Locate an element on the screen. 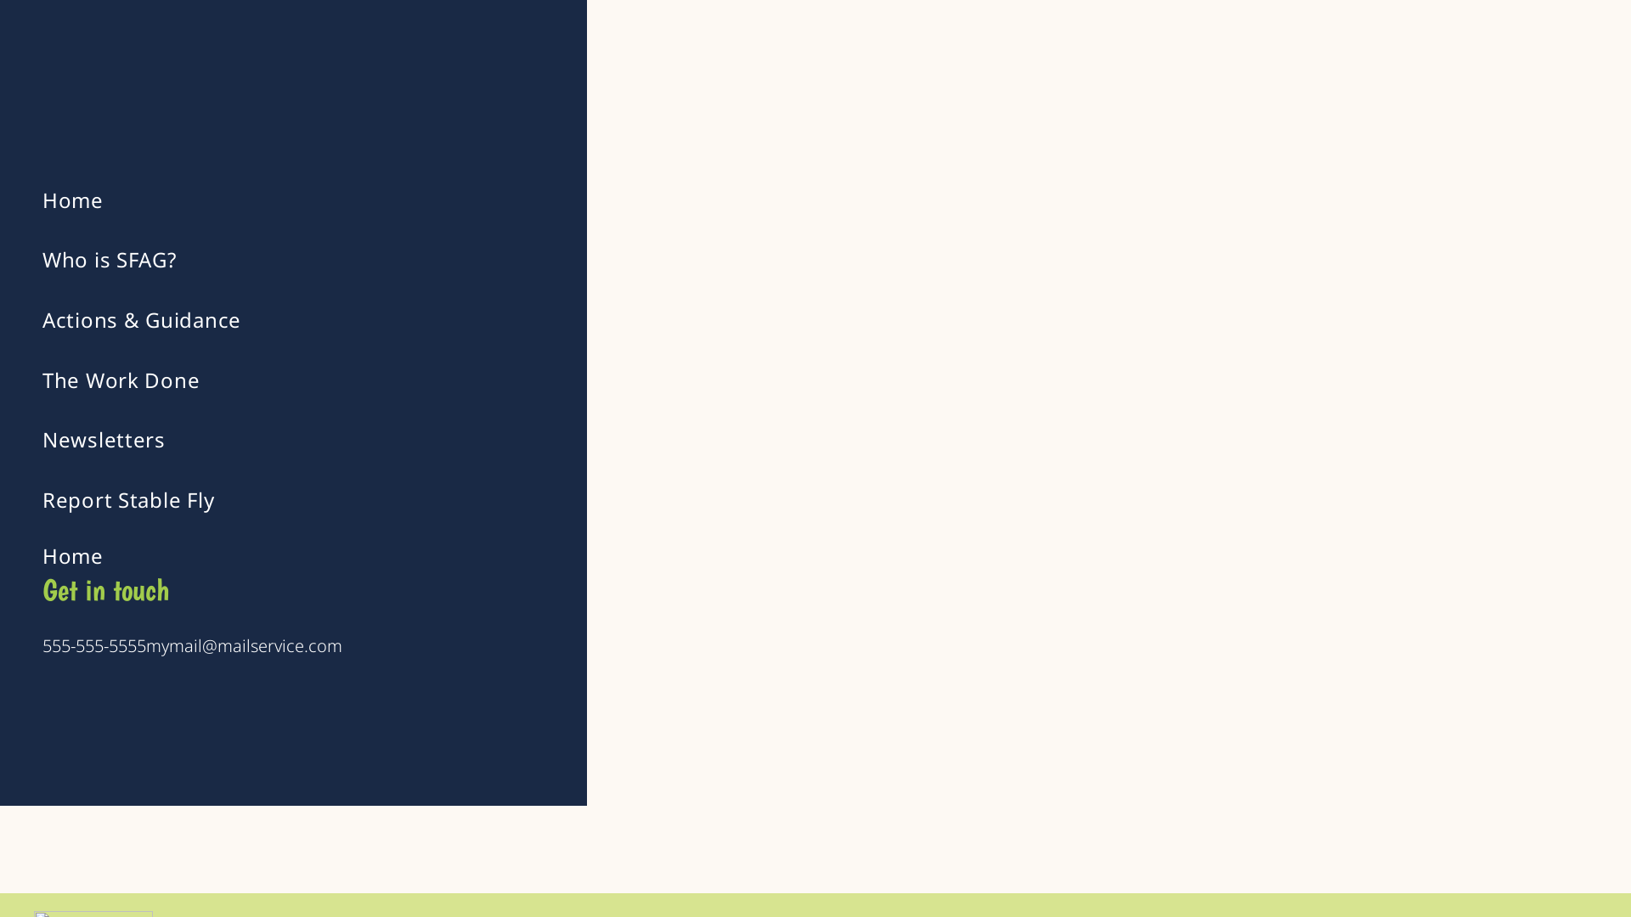 The height and width of the screenshot is (917, 1631). Home is located at coordinates (73, 555).